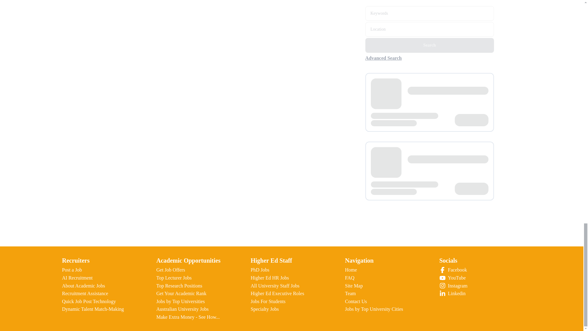 This screenshot has height=331, width=588. What do you see at coordinates (77, 278) in the screenshot?
I see `AI Recruitment` at bounding box center [77, 278].